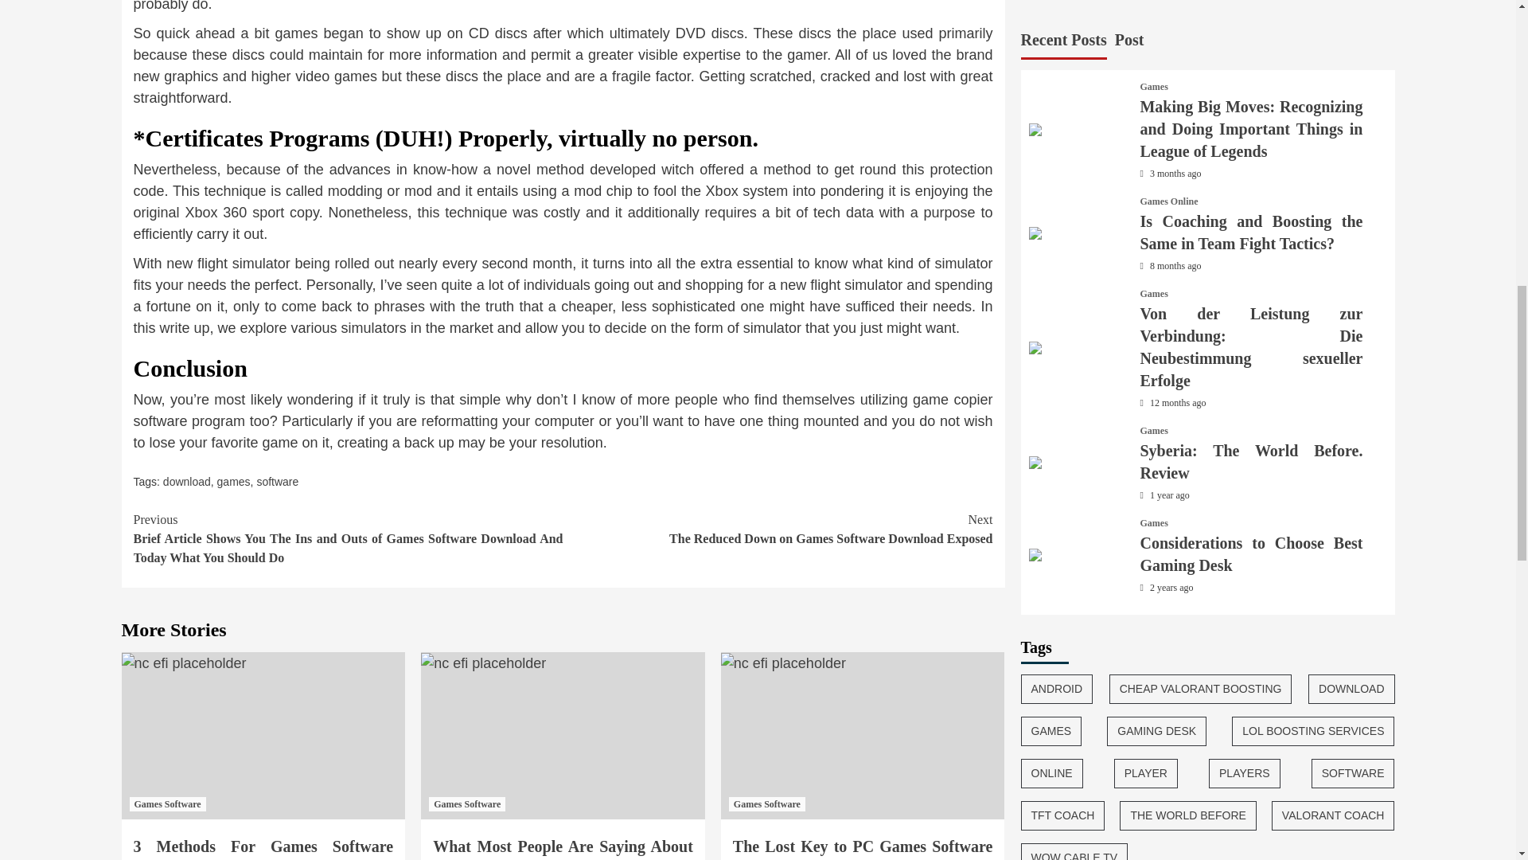  I want to click on The Lost Key to PC Games Software Found, so click(863, 849).